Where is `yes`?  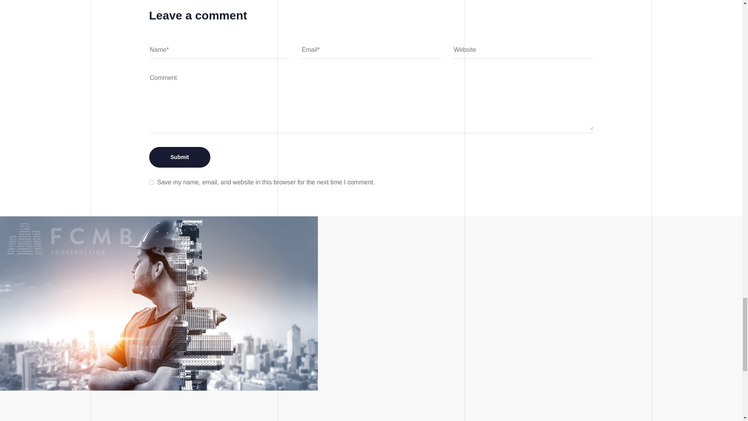 yes is located at coordinates (151, 182).